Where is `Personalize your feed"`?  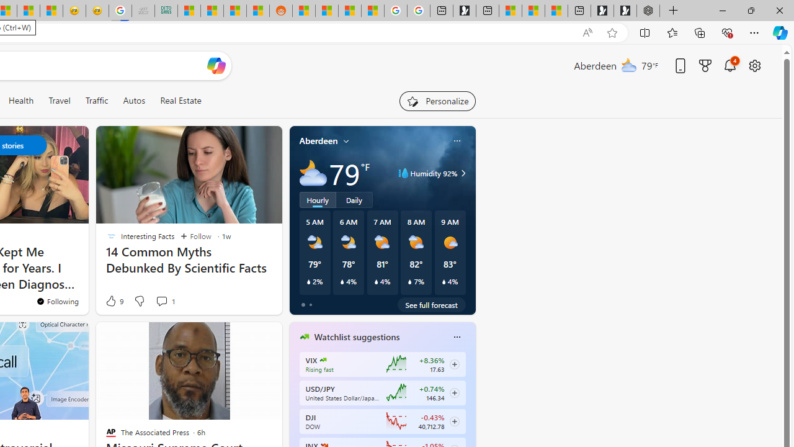 Personalize your feed" is located at coordinates (437, 101).